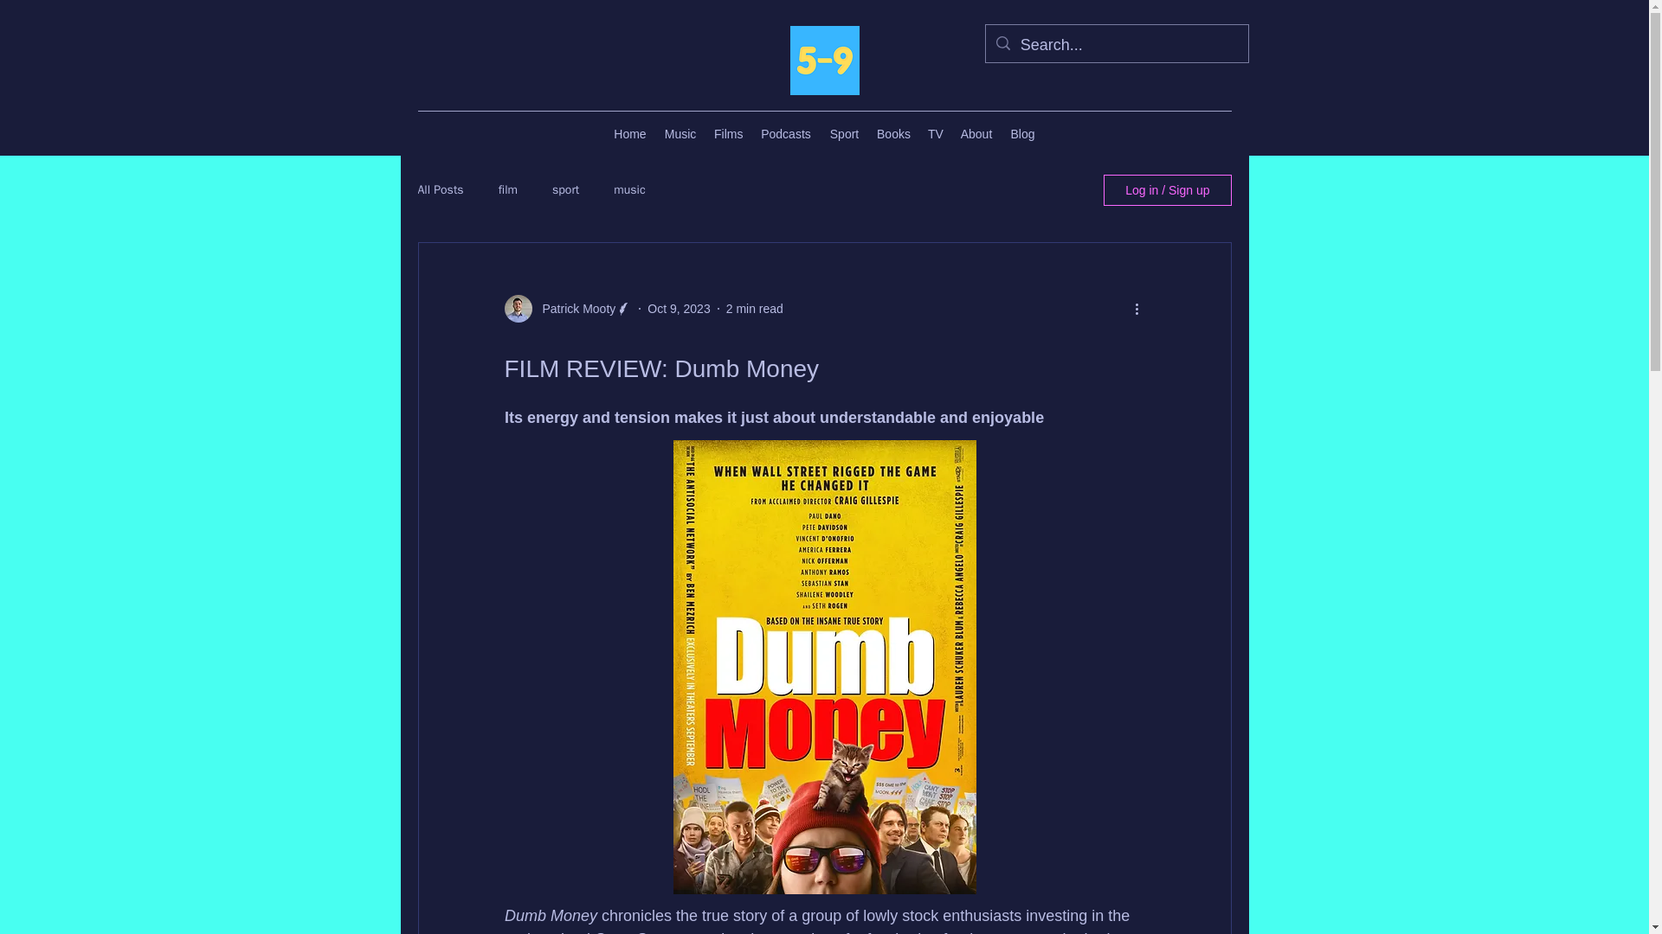 The height and width of the screenshot is (934, 1662). What do you see at coordinates (976, 133) in the screenshot?
I see `About` at bounding box center [976, 133].